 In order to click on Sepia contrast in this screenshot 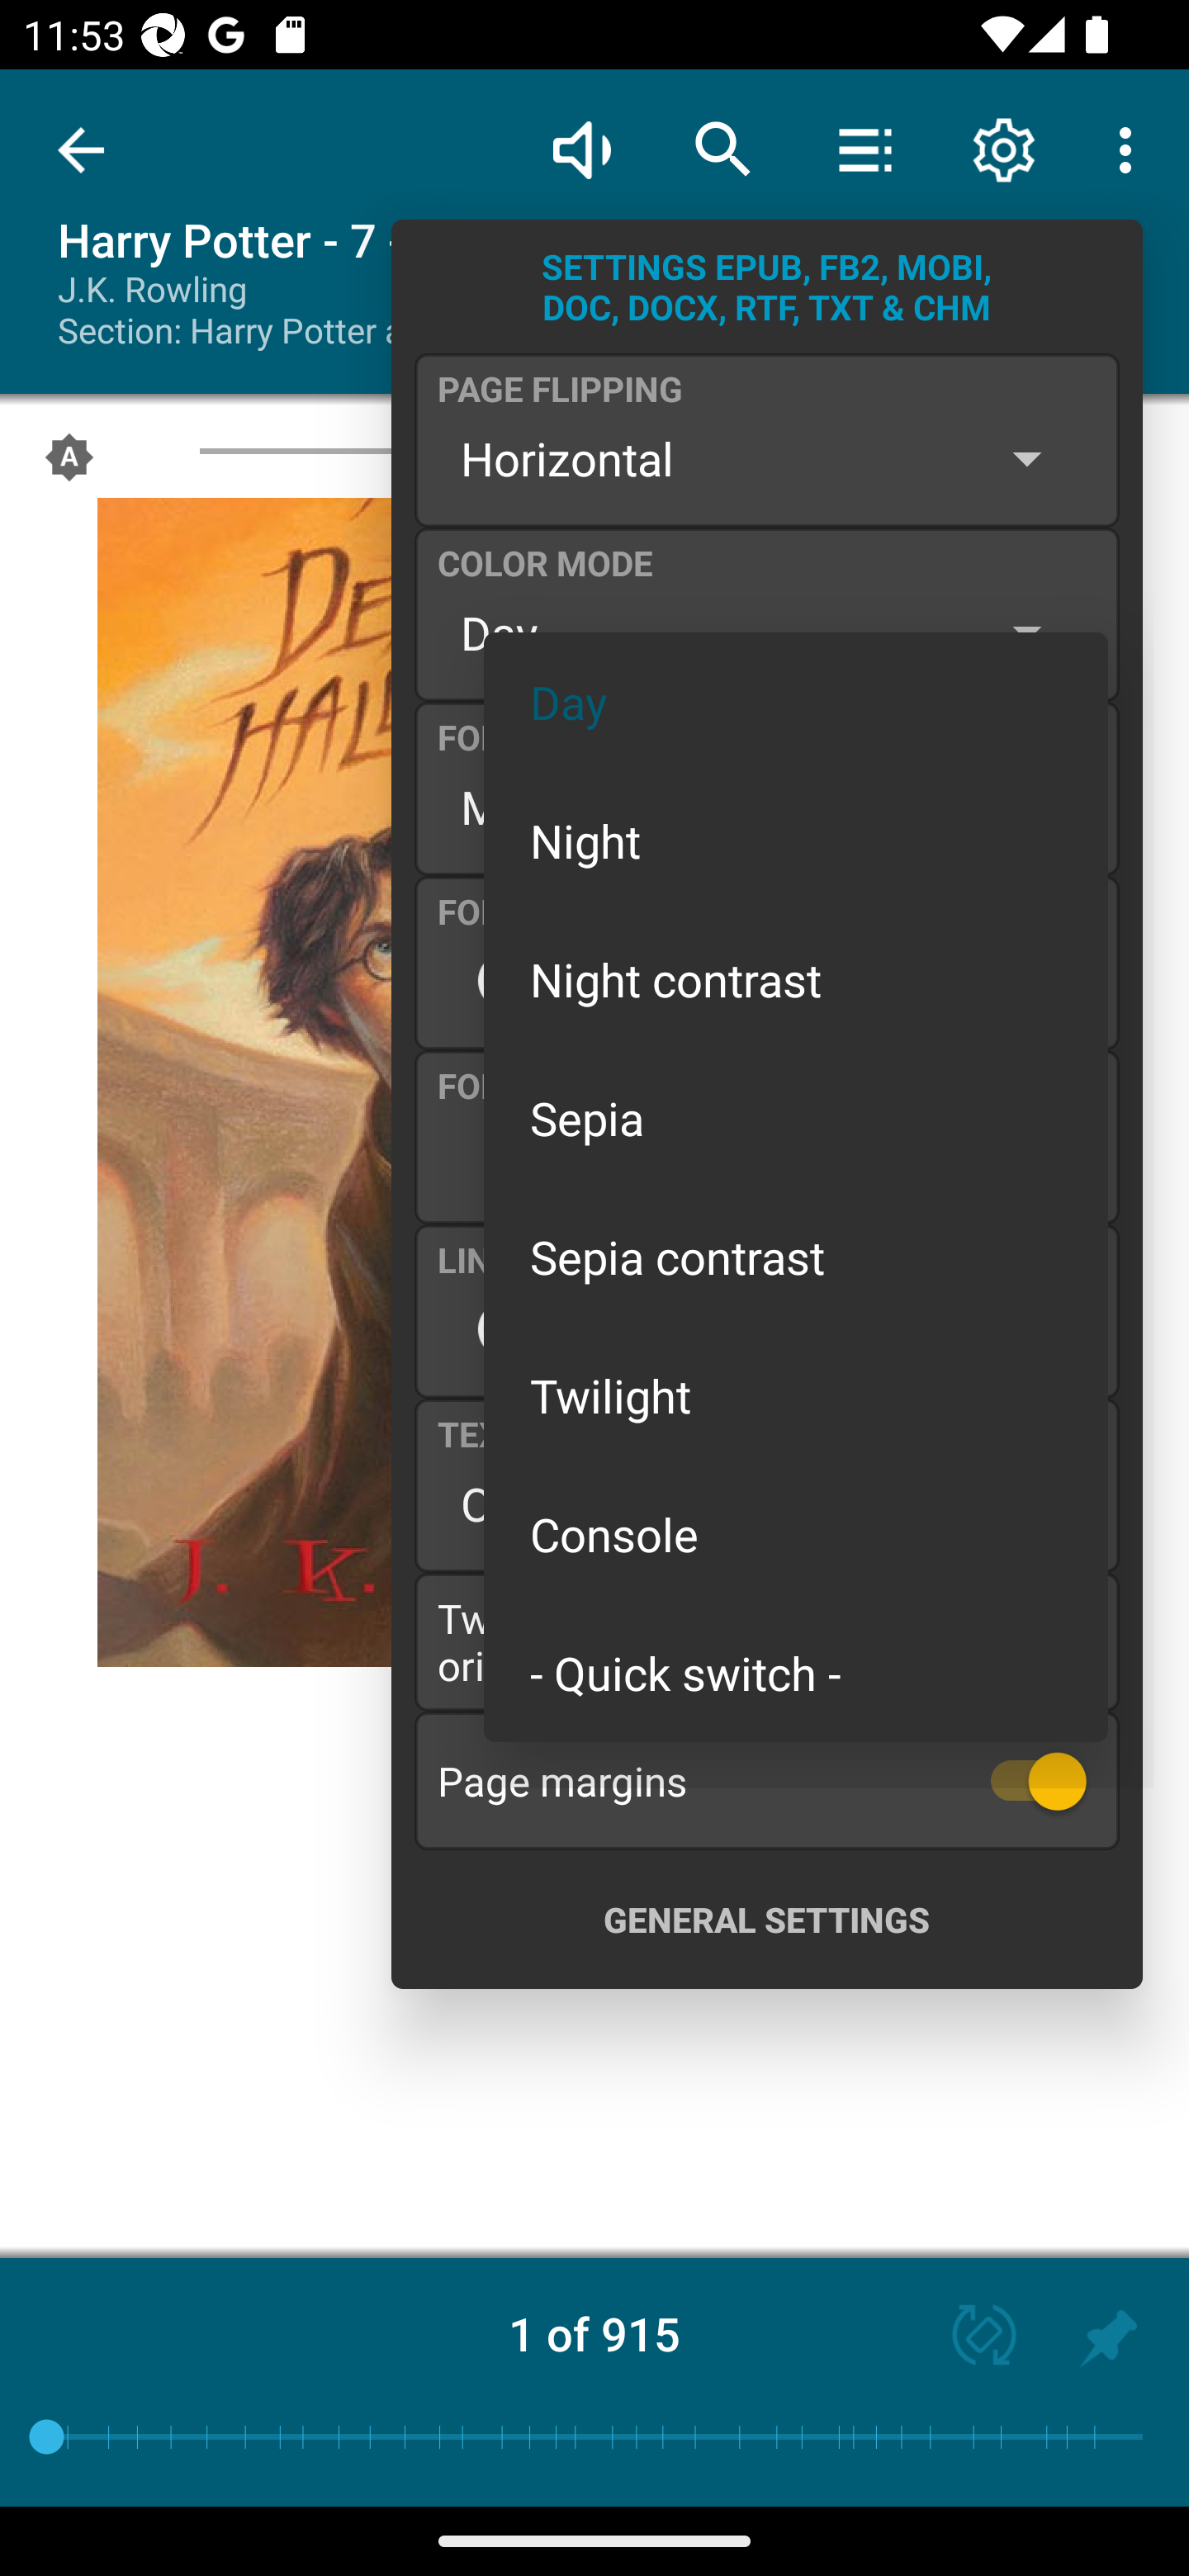, I will do `click(796, 1257)`.